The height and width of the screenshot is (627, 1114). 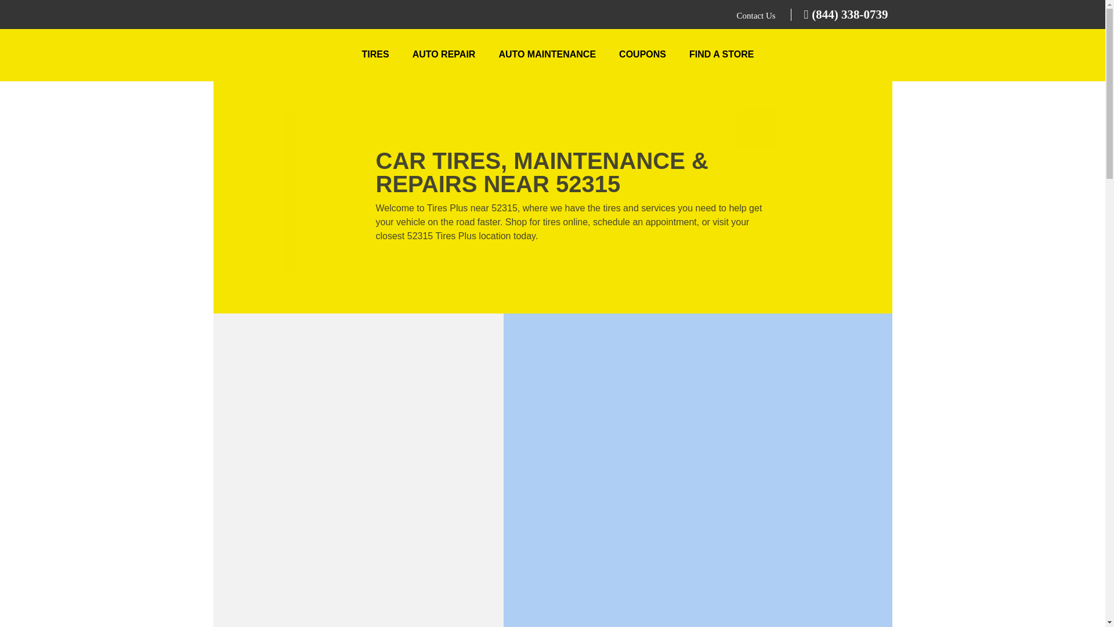 What do you see at coordinates (721, 55) in the screenshot?
I see `FIND A STORE` at bounding box center [721, 55].